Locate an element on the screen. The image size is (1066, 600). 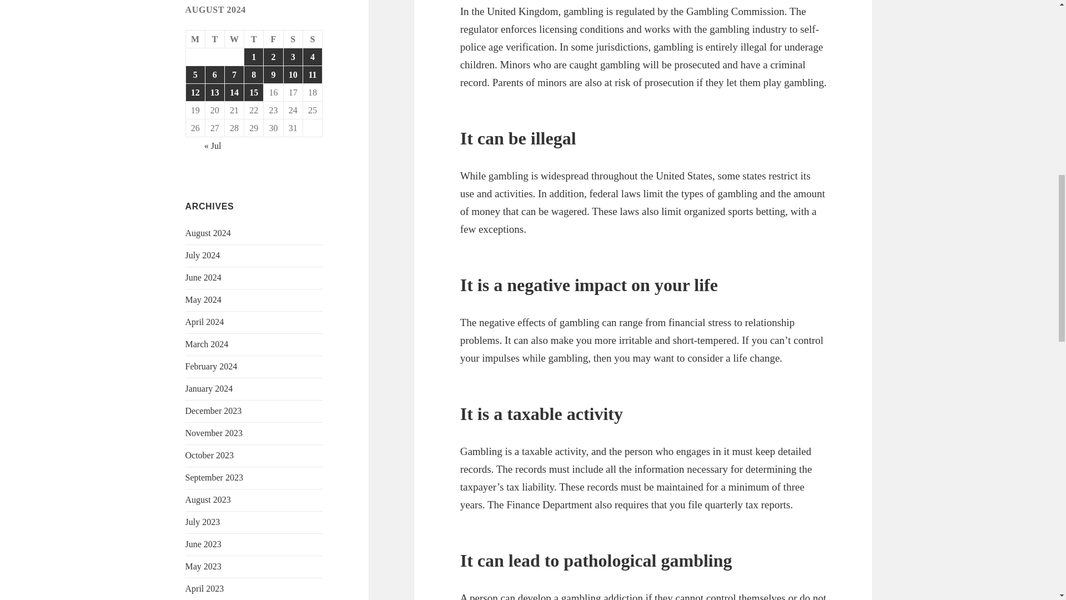
5 is located at coordinates (195, 74).